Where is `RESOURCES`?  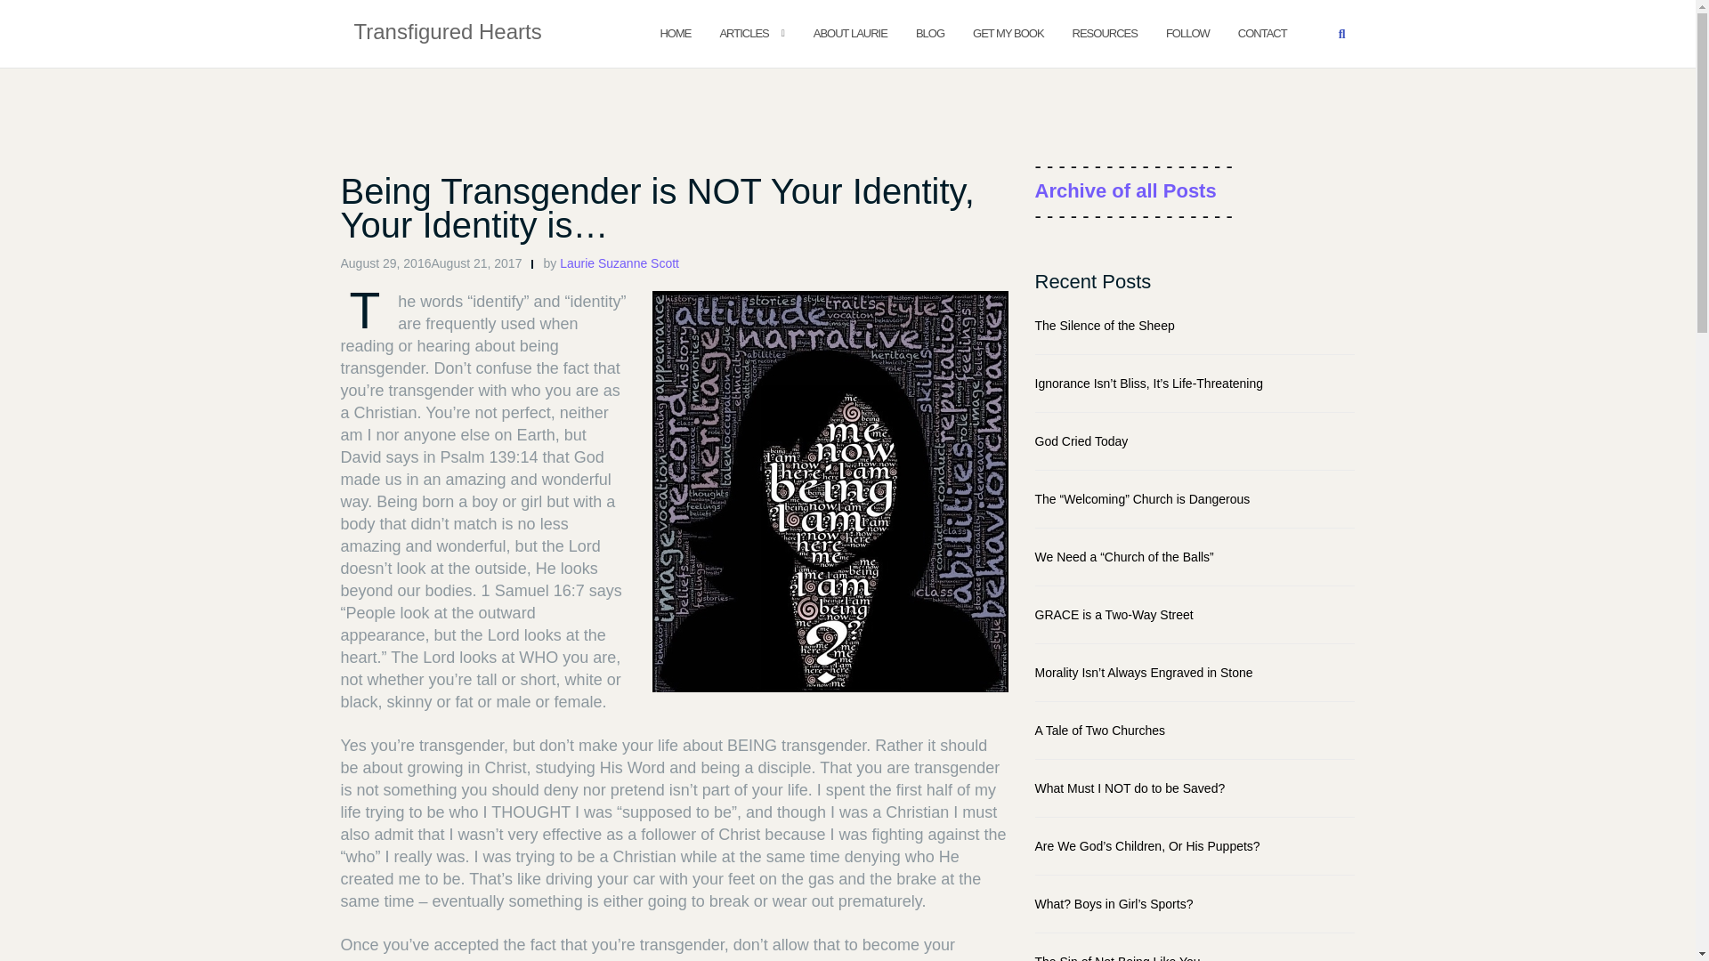
RESOURCES is located at coordinates (1106, 32).